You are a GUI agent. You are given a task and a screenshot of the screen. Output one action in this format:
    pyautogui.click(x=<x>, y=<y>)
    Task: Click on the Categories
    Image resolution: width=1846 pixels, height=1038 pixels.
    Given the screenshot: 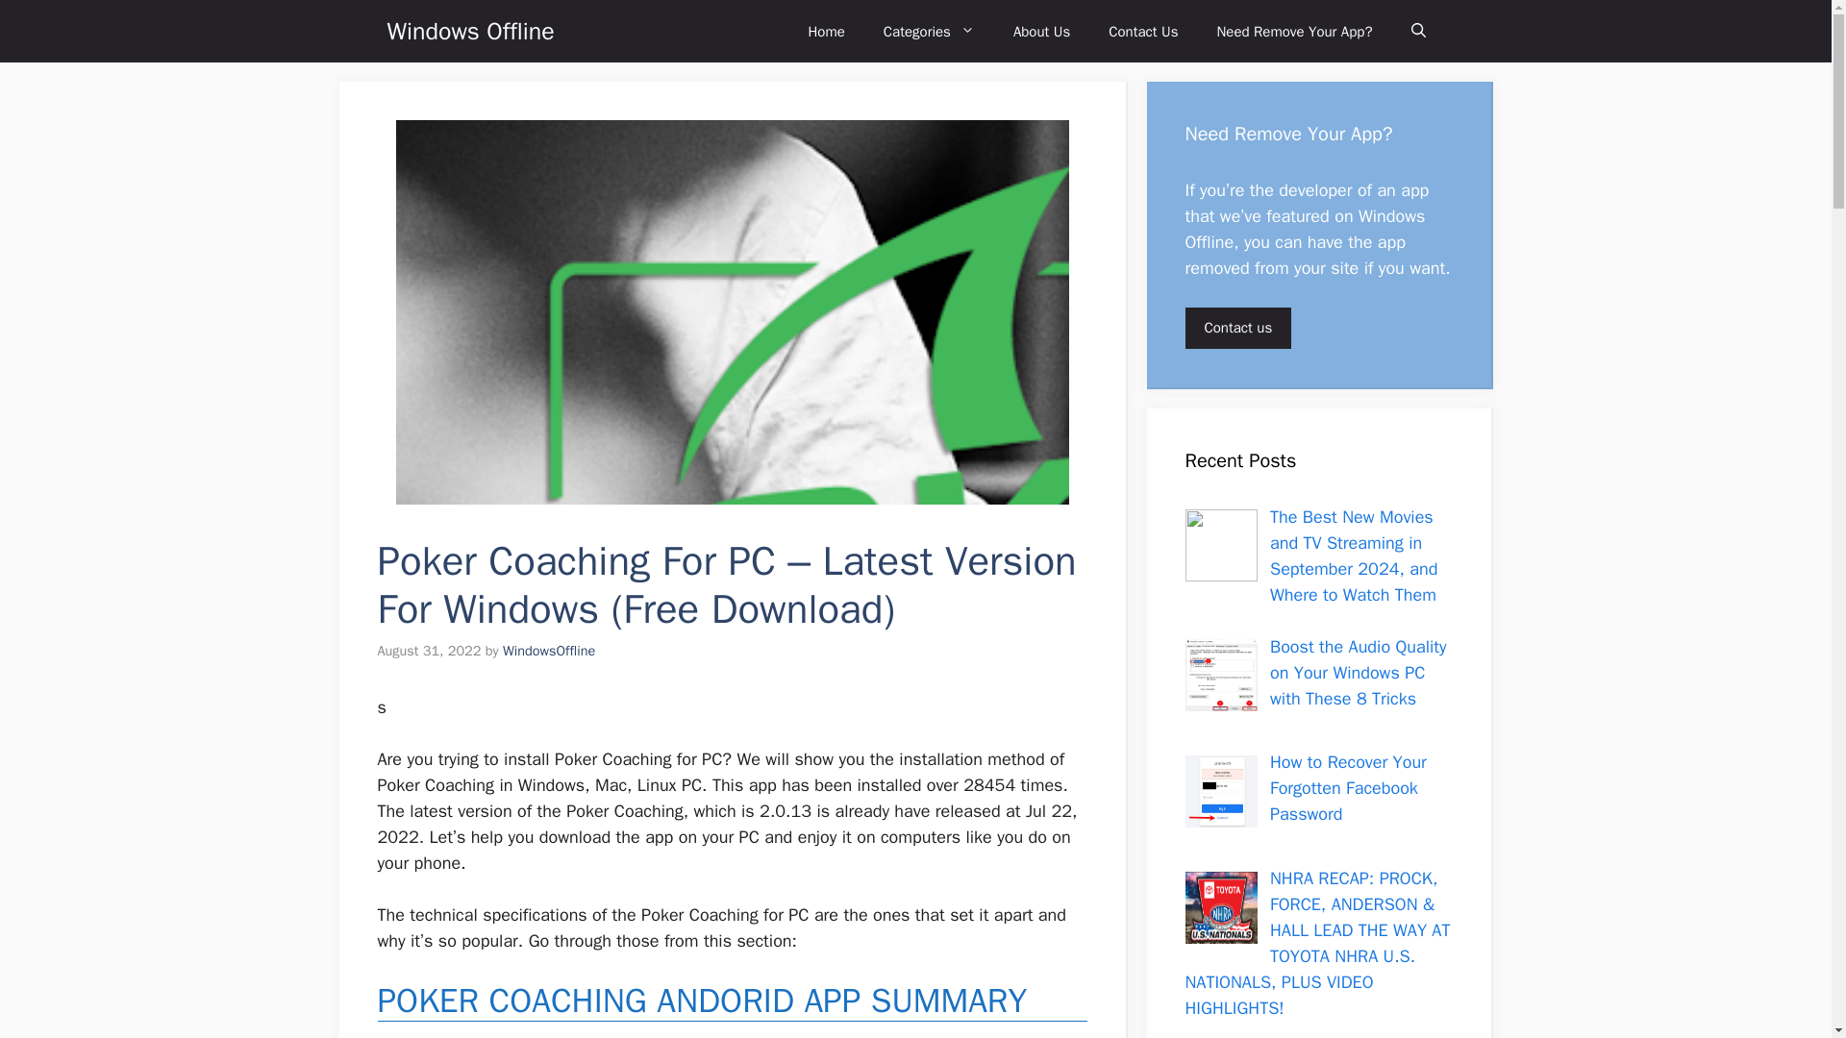 What is the action you would take?
    pyautogui.click(x=929, y=31)
    